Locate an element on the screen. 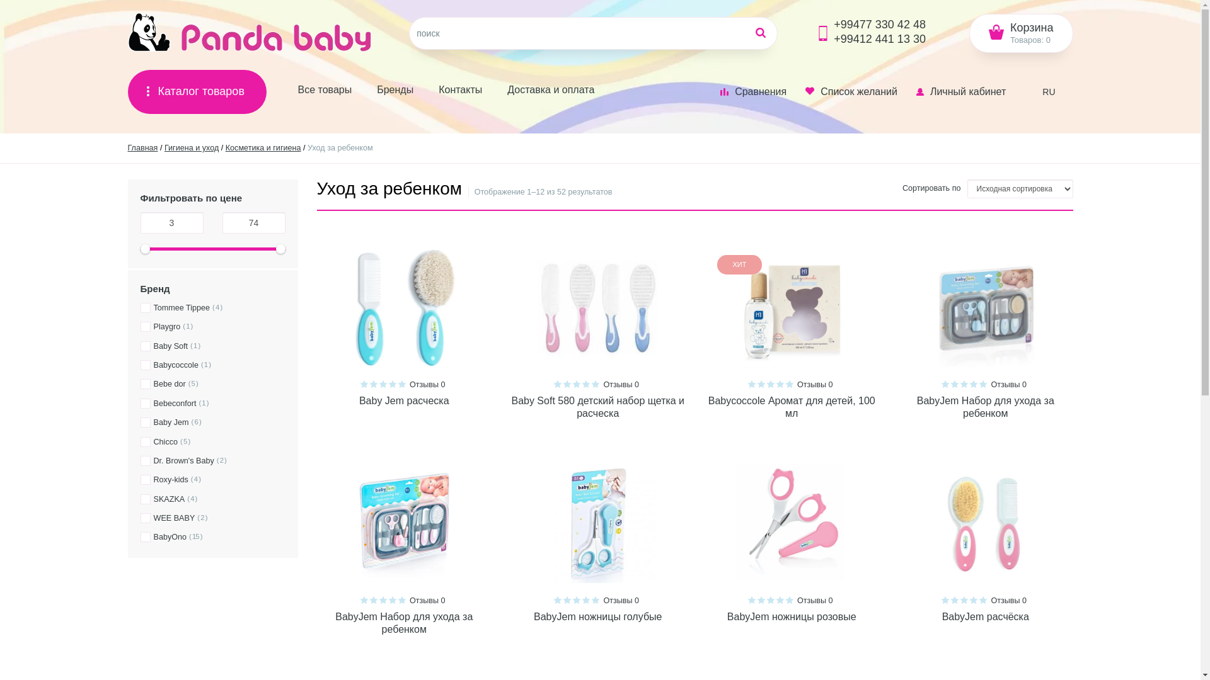 This screenshot has height=680, width=1210. 0 out of 5 stars is located at coordinates (364, 384).